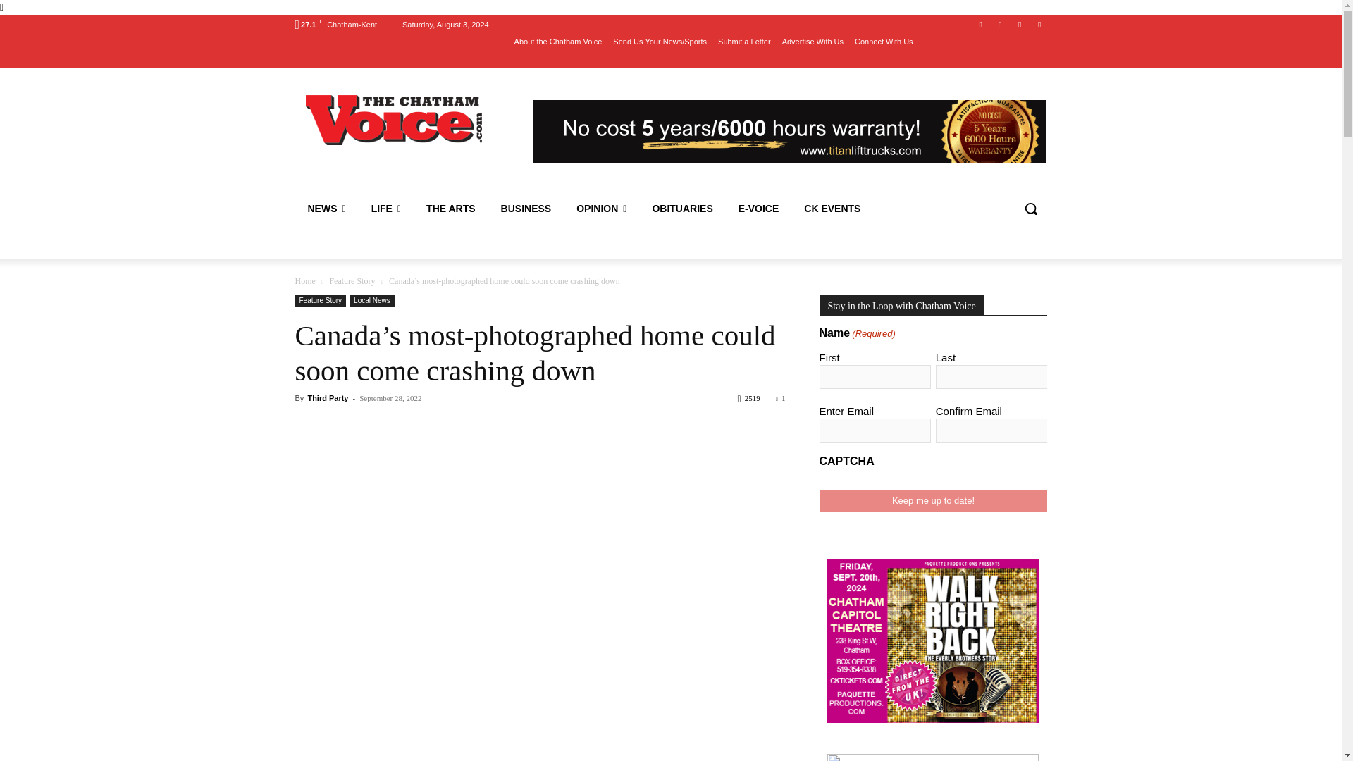 Image resolution: width=1353 pixels, height=761 pixels. Describe the element at coordinates (558, 42) in the screenshot. I see `About the Chatham Voice` at that location.